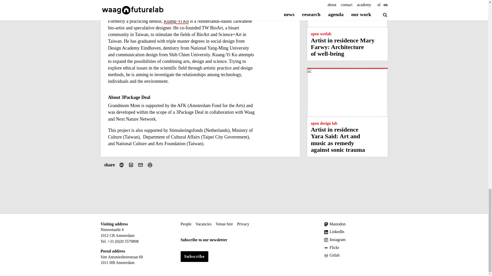  I want to click on Venue hire, so click(224, 224).